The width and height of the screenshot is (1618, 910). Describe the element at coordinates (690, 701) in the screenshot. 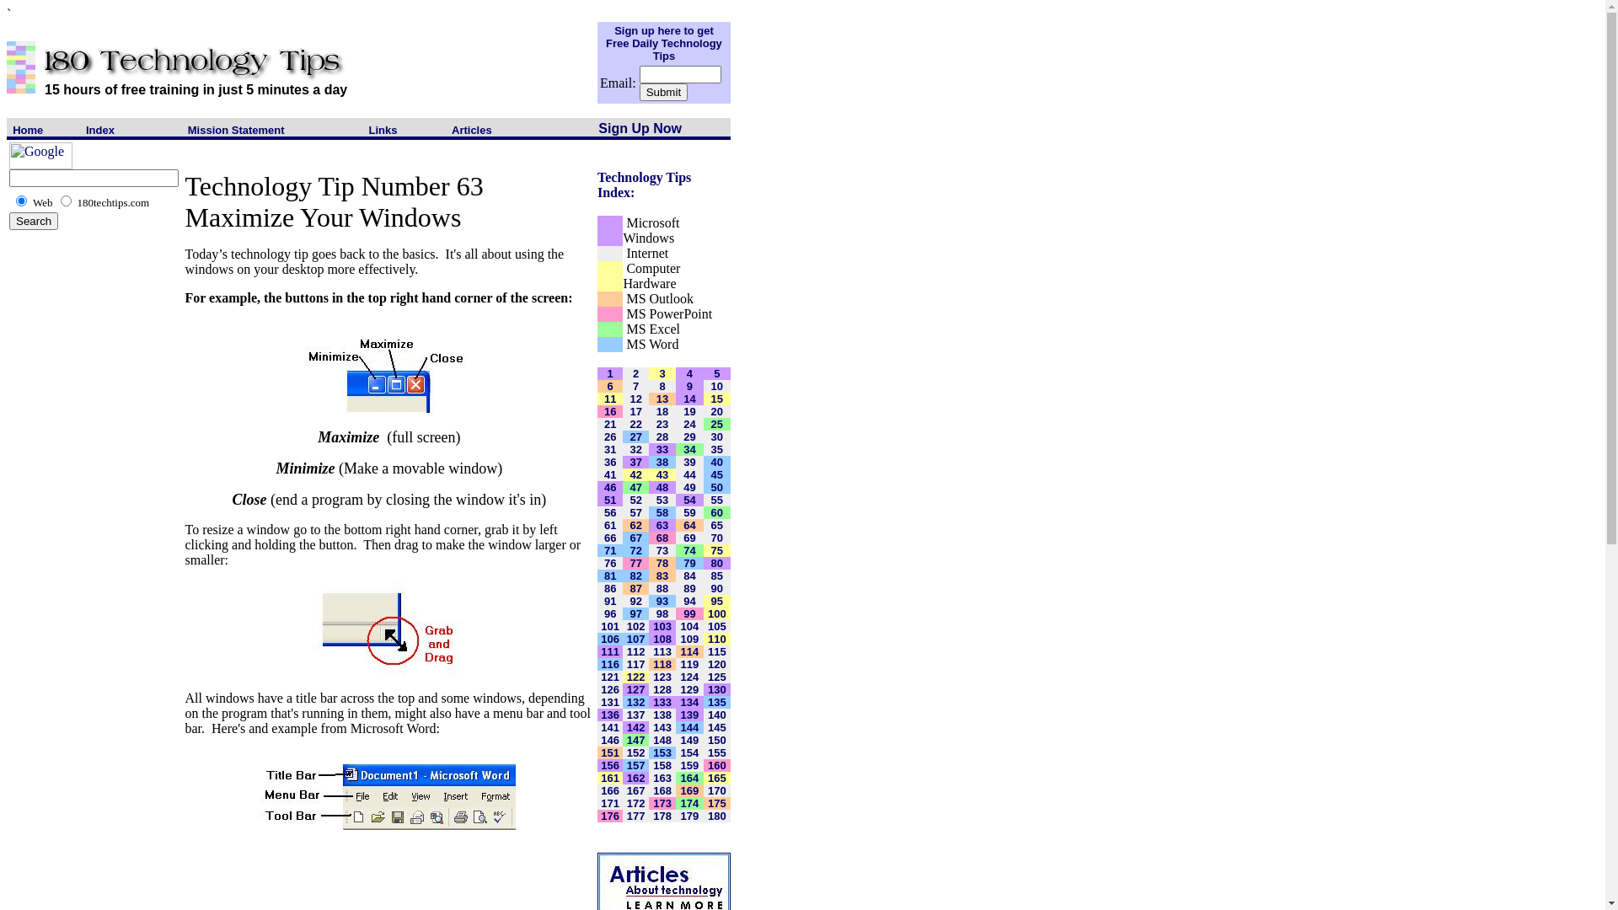

I see `134` at that location.